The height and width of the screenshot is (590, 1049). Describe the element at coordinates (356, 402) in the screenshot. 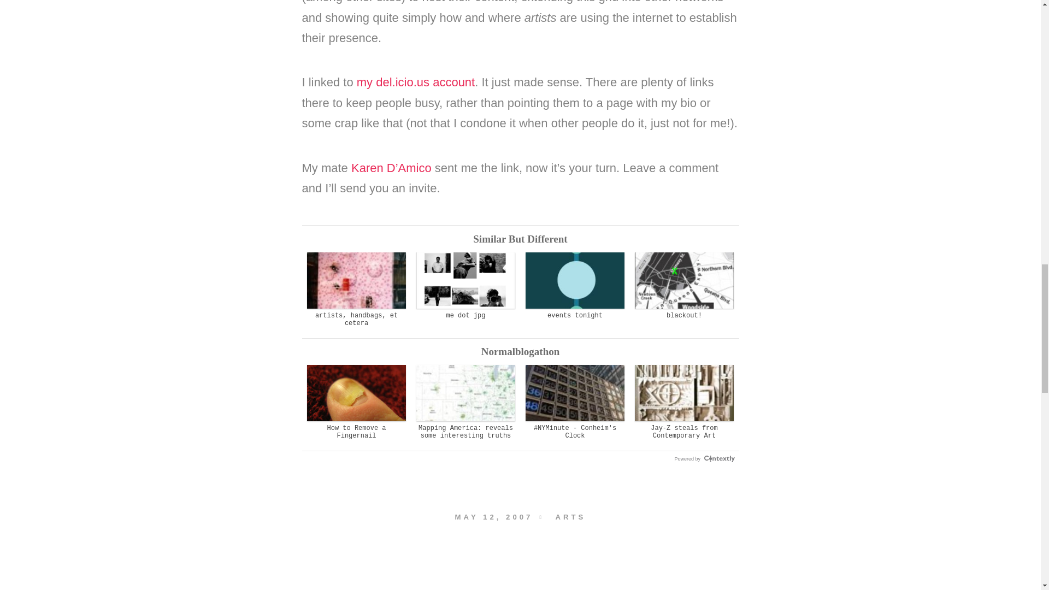

I see `How to Remove a Fingernail` at that location.